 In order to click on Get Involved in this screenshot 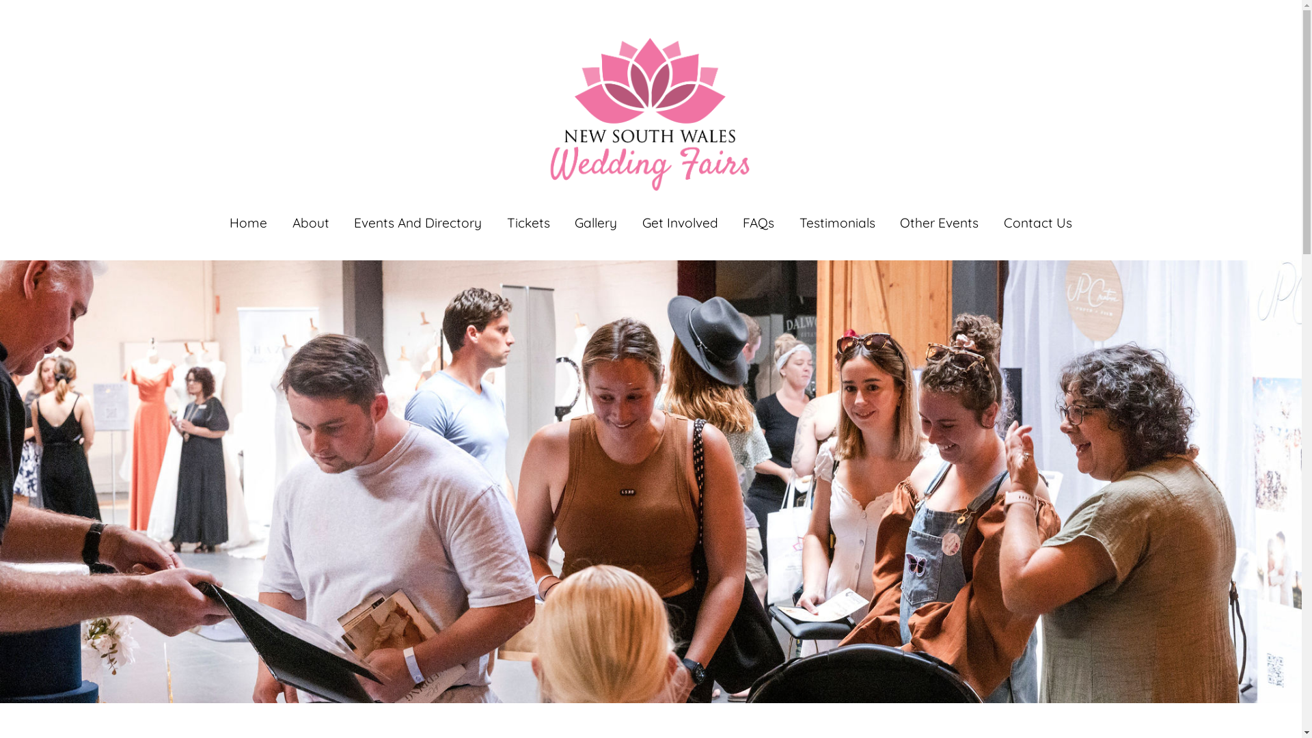, I will do `click(681, 223)`.